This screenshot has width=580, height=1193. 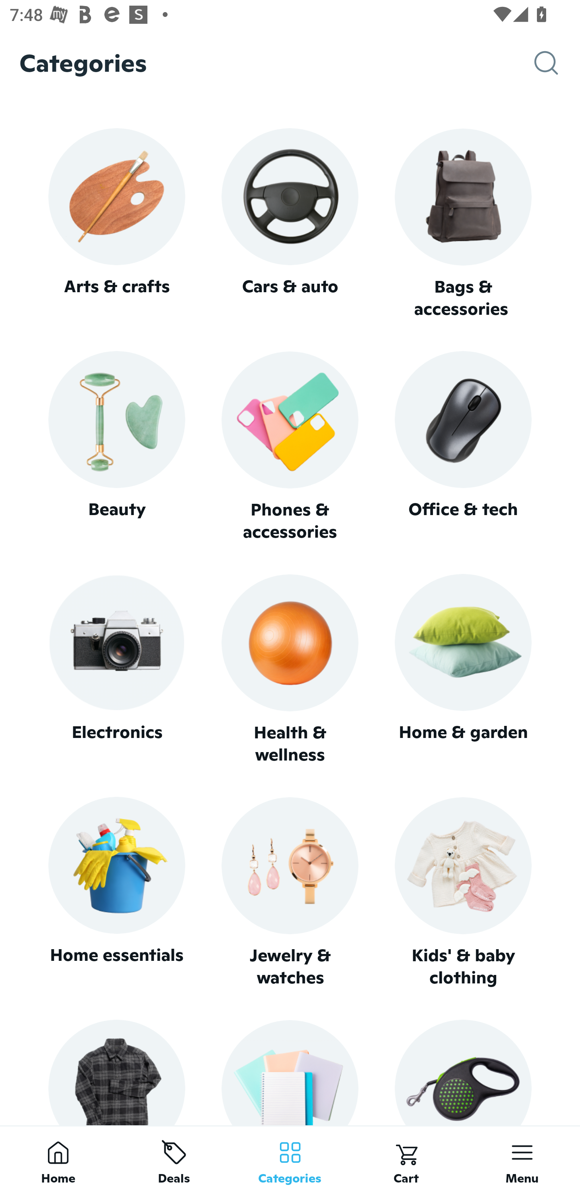 What do you see at coordinates (290, 670) in the screenshot?
I see `Health & wellness` at bounding box center [290, 670].